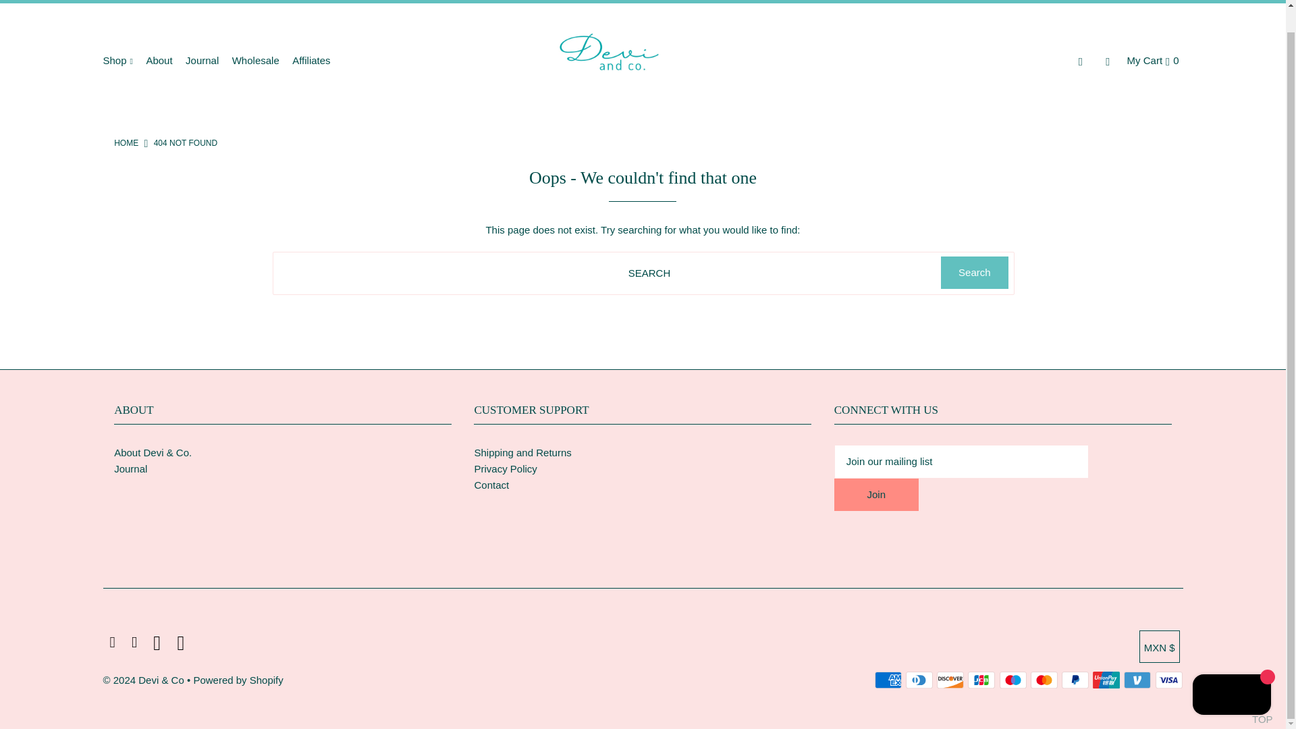 This screenshot has width=1296, height=729. I want to click on Home, so click(126, 143).